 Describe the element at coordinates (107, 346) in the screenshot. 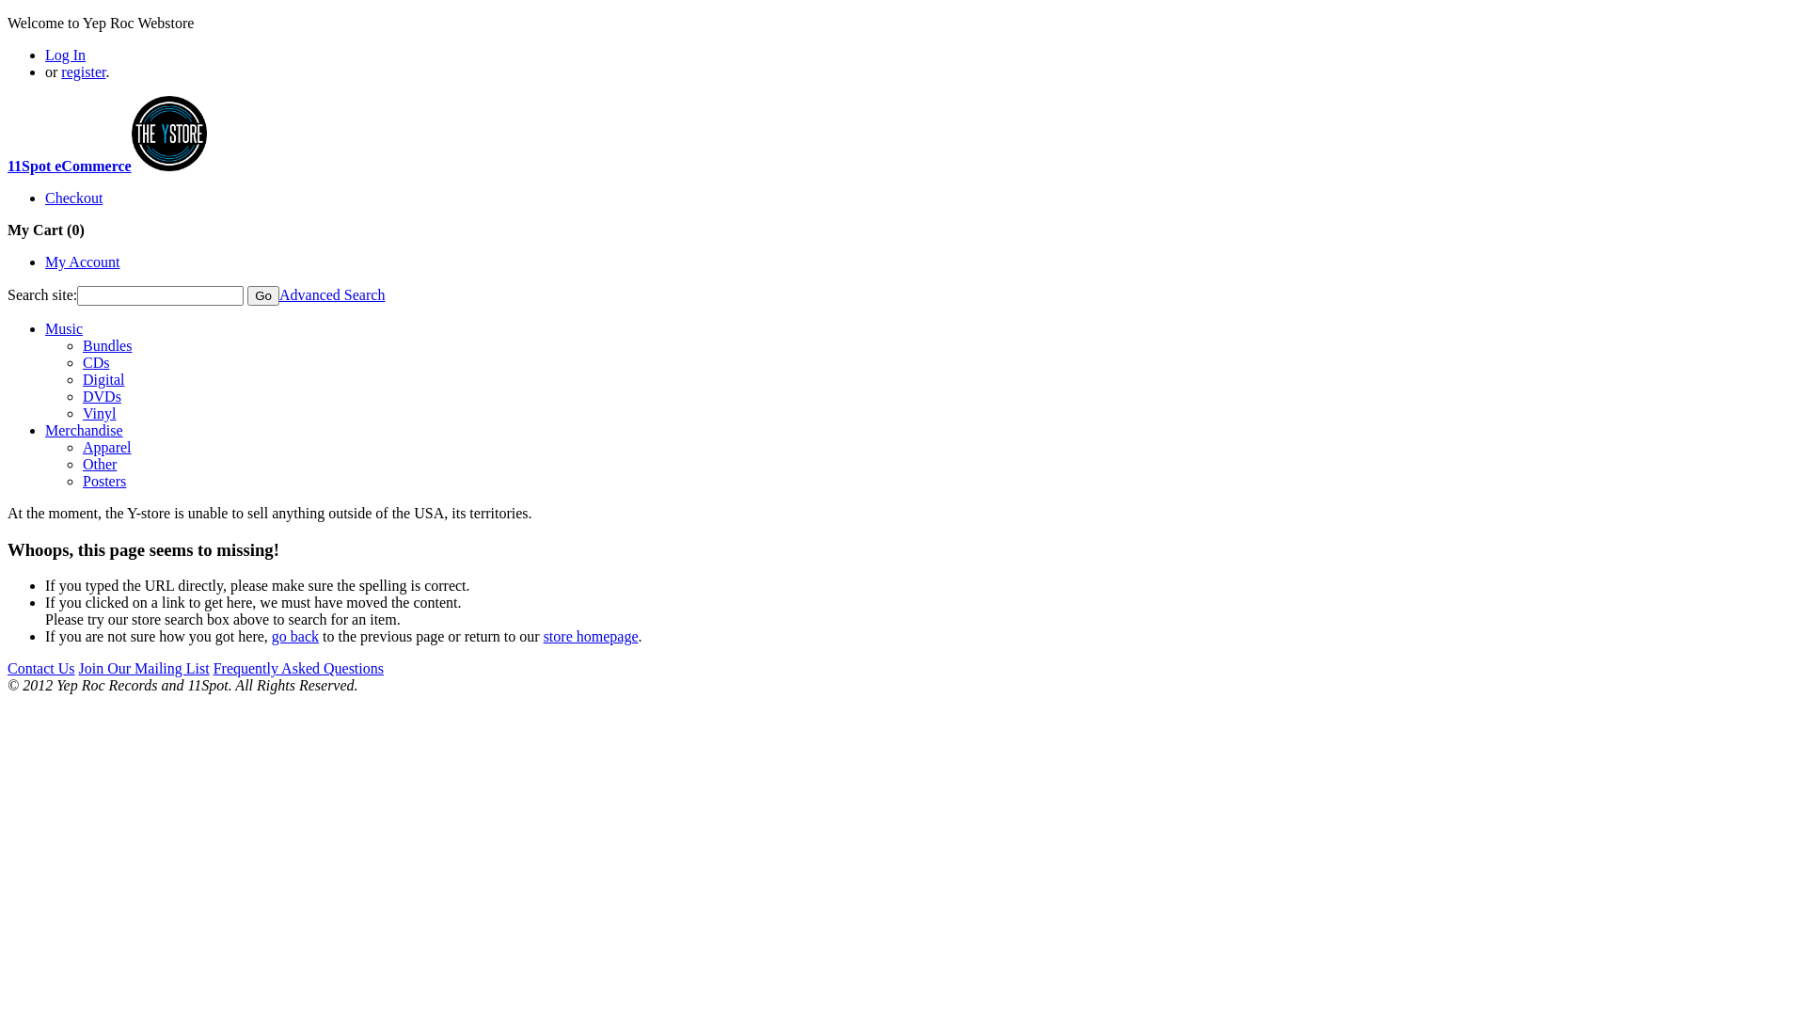

I see `Bundles` at that location.